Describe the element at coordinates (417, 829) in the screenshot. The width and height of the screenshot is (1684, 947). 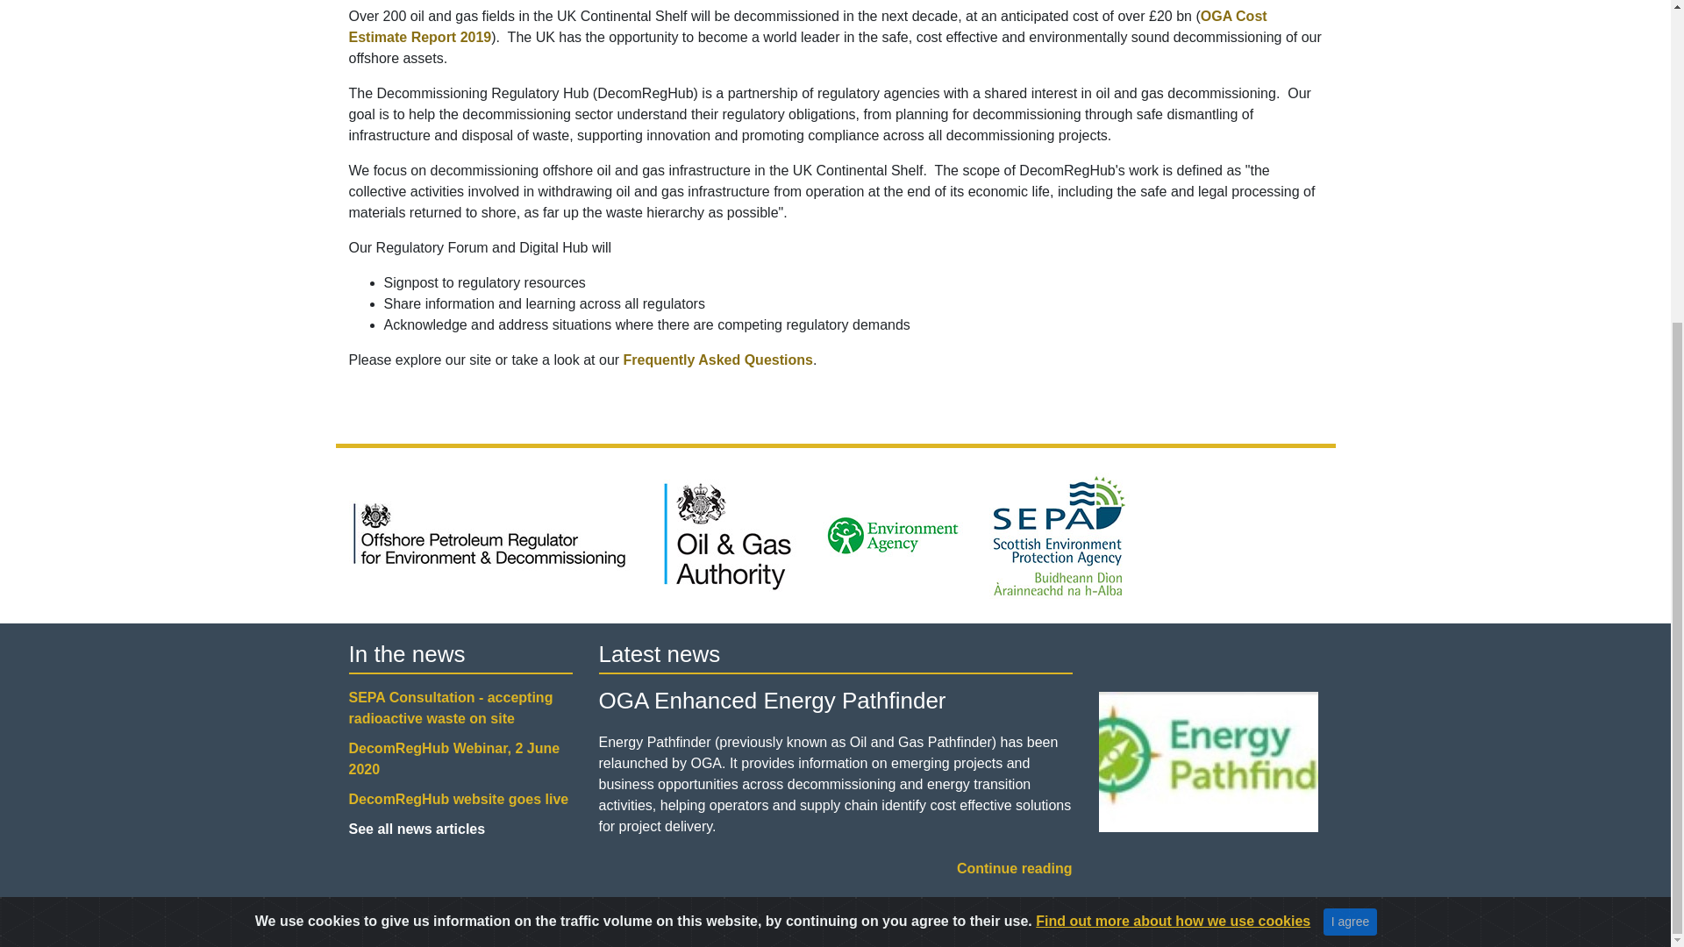
I see `See all news articles` at that location.